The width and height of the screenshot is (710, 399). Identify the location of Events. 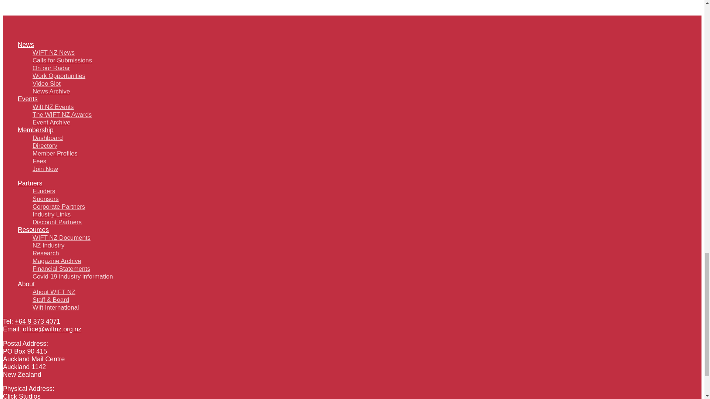
(27, 99).